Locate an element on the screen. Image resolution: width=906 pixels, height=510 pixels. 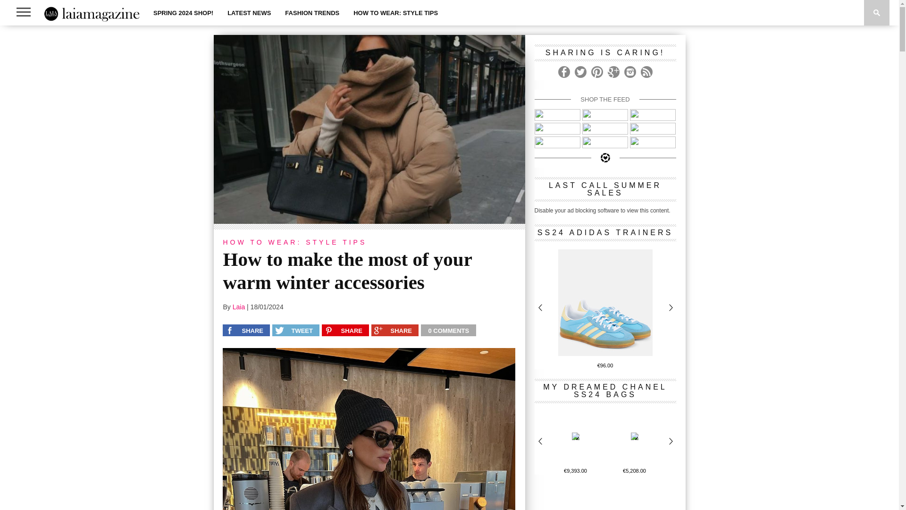
Laia is located at coordinates (239, 306).